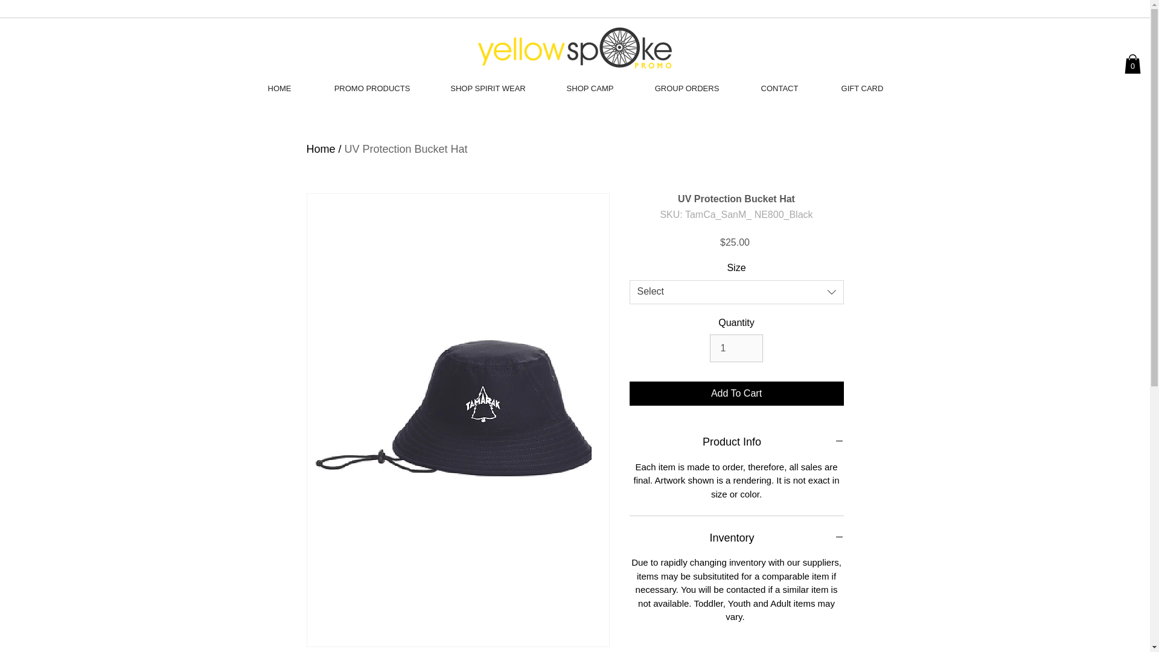  Describe the element at coordinates (406, 149) in the screenshot. I see `UV Protection Bucket Hat` at that location.